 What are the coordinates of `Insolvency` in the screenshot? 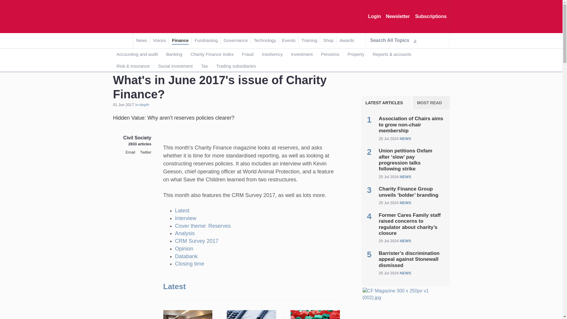 It's located at (272, 54).